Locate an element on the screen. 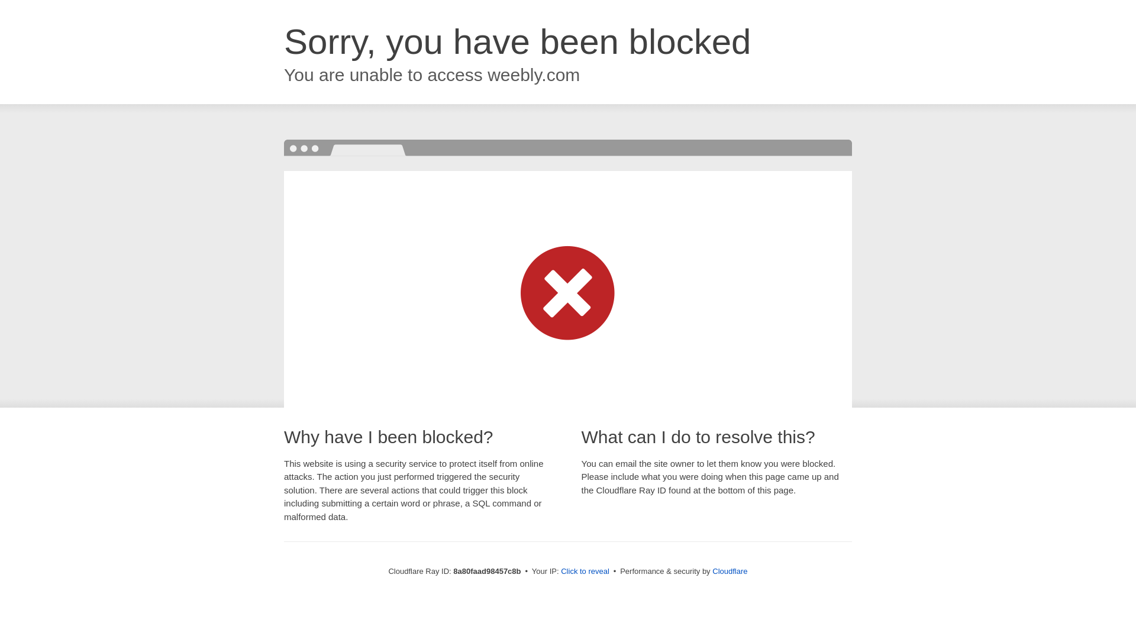 This screenshot has width=1136, height=639. Click to reveal is located at coordinates (585, 572).